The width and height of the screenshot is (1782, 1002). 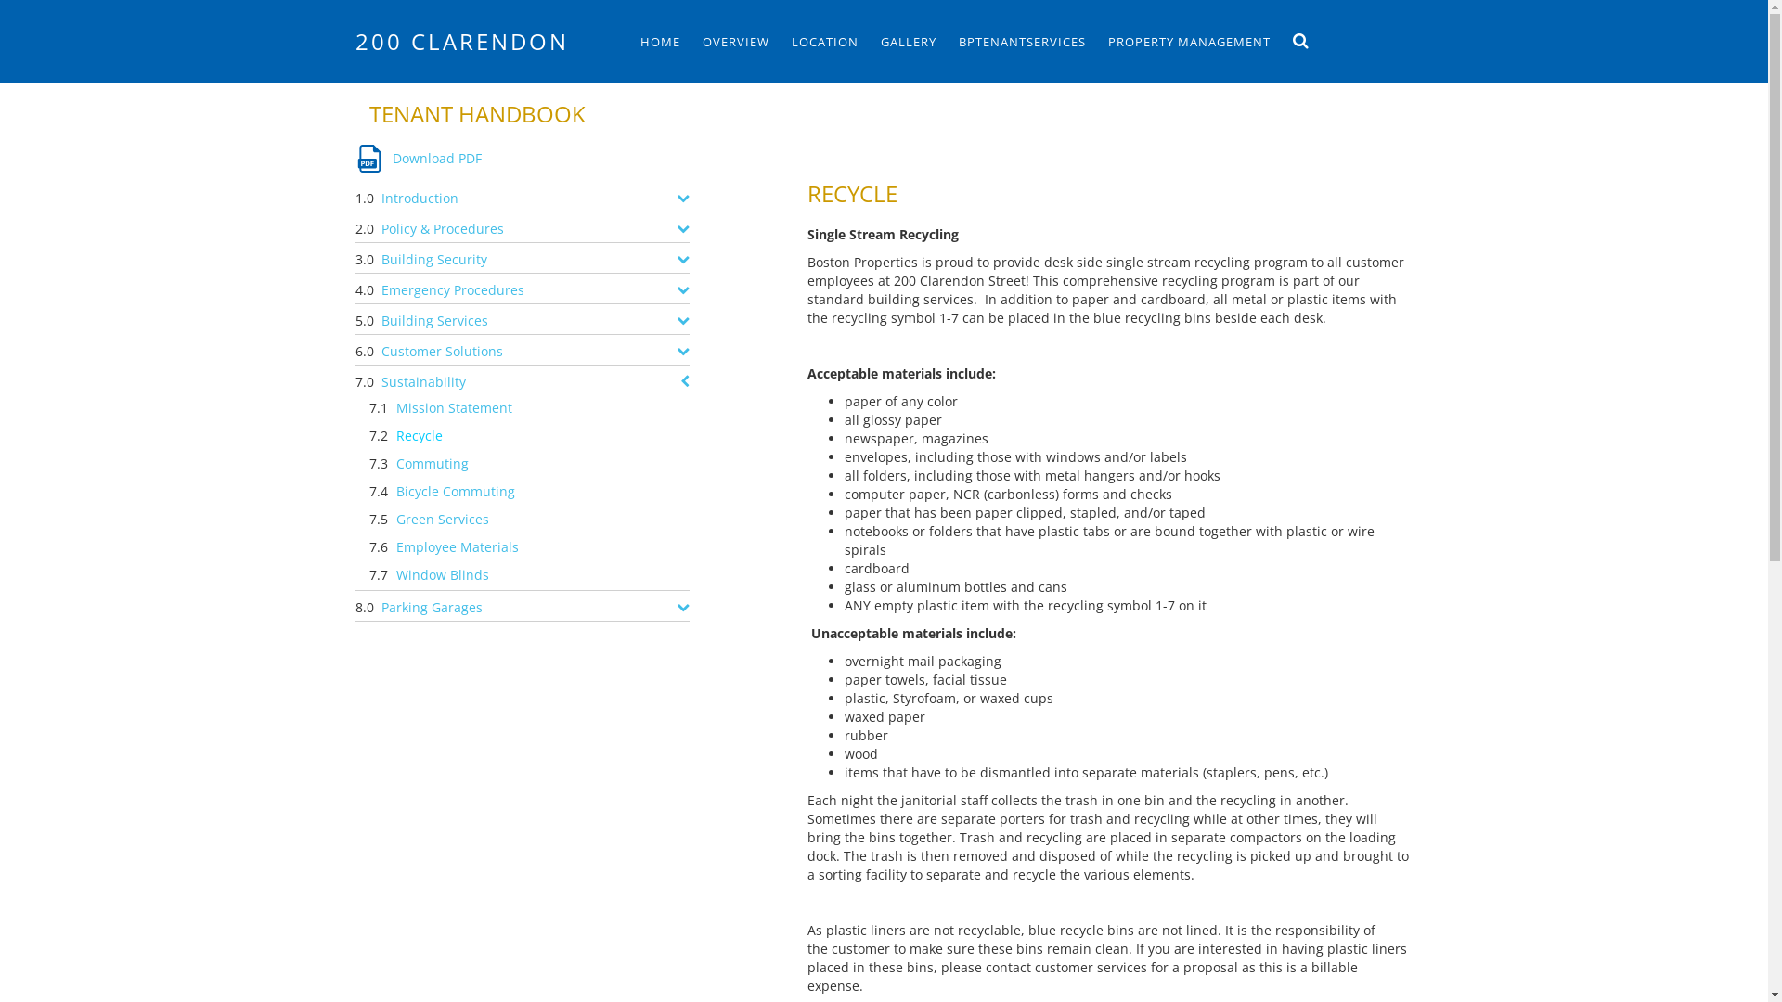 I want to click on Mission Statement, so click(x=458, y=409).